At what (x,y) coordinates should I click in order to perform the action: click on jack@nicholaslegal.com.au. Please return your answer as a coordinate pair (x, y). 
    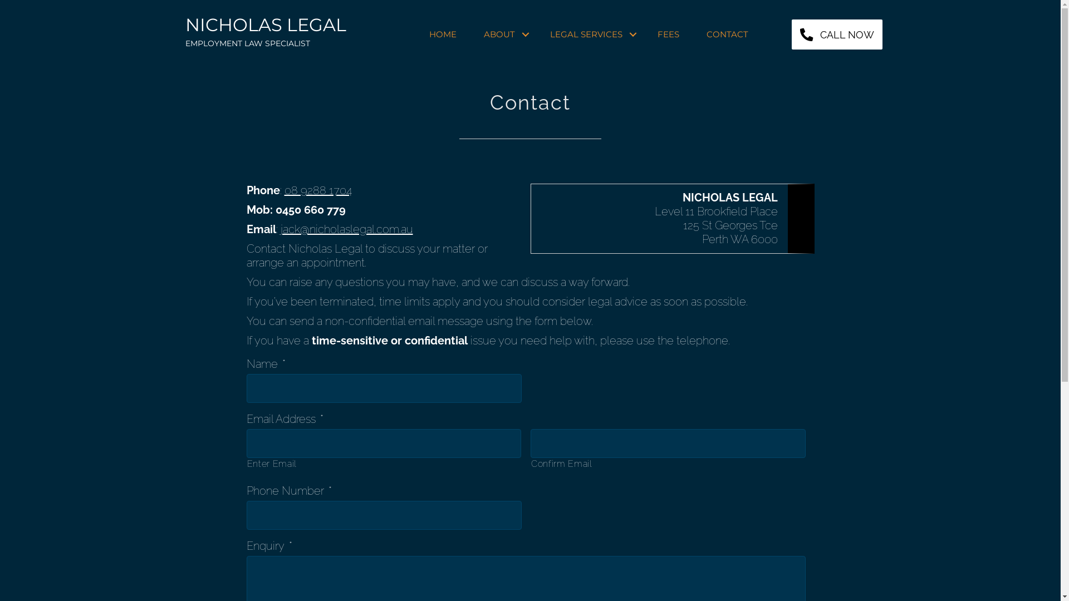
    Looking at the image, I should click on (347, 229).